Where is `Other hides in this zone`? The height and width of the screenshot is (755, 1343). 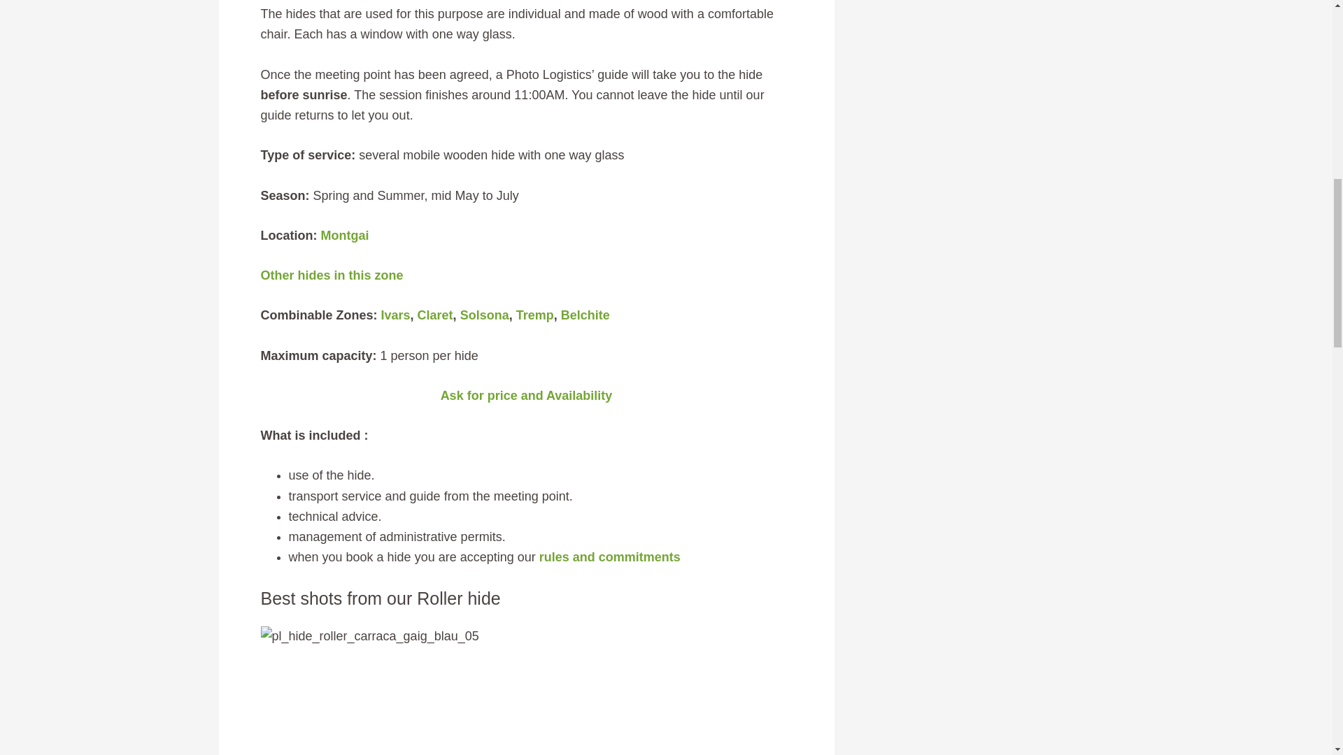
Other hides in this zone is located at coordinates (332, 275).